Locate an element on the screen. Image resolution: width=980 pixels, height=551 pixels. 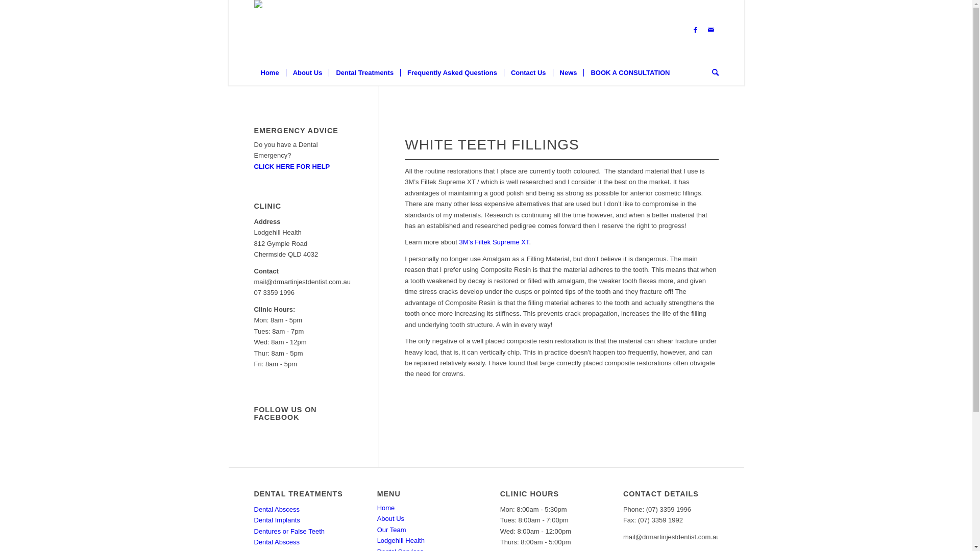
Our Team is located at coordinates (392, 530).